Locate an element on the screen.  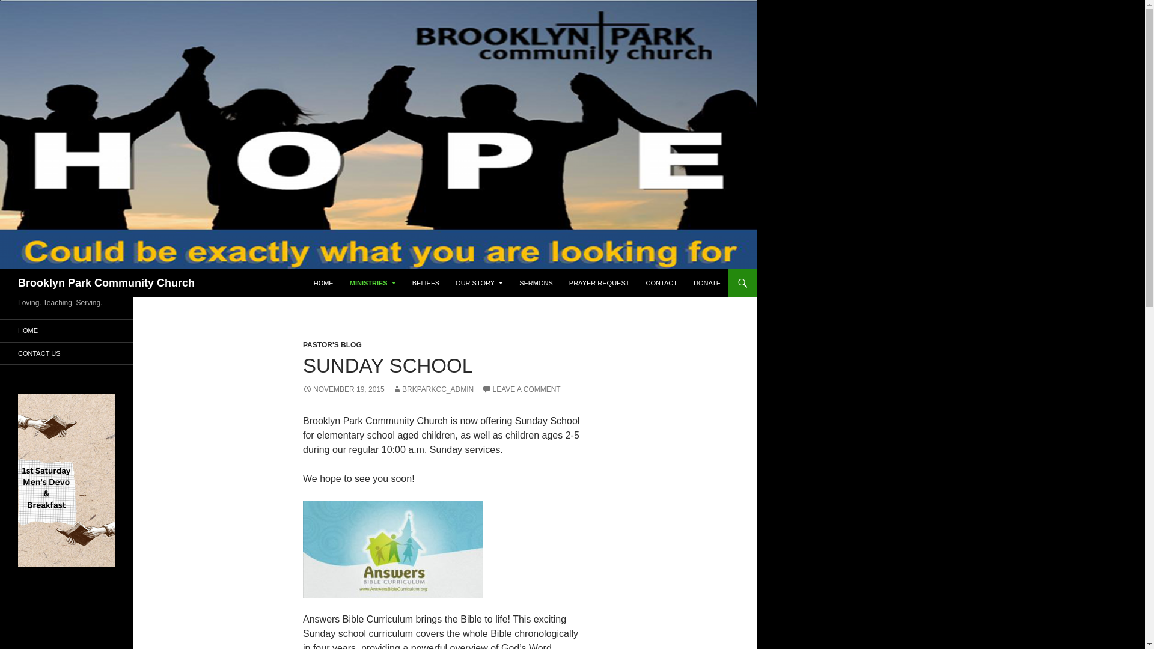
CONTACT is located at coordinates (661, 282).